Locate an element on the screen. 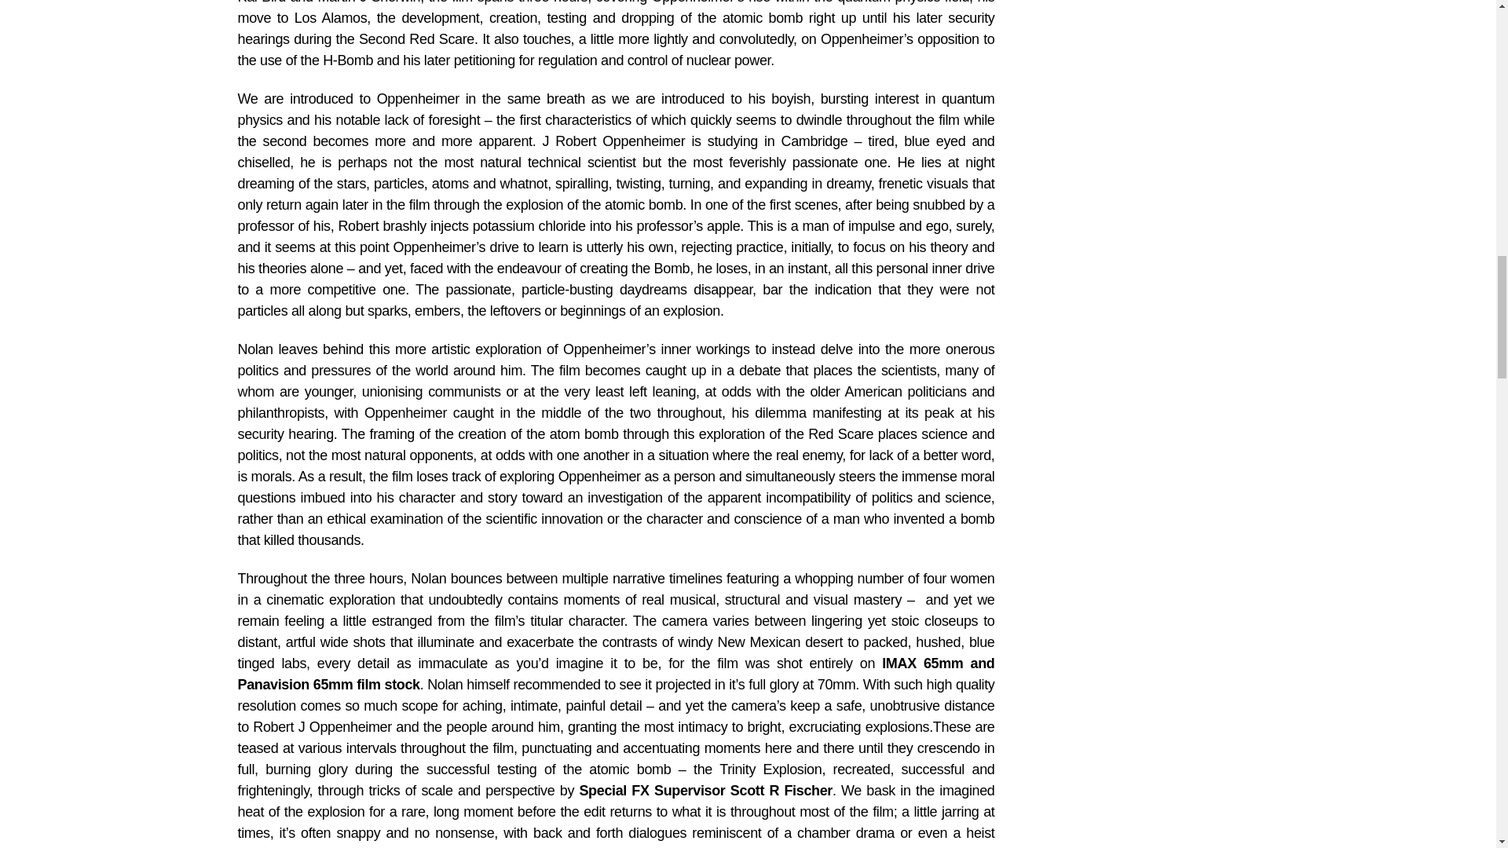  IMAX 65mm and Panavision 65mm film stock is located at coordinates (615, 674).